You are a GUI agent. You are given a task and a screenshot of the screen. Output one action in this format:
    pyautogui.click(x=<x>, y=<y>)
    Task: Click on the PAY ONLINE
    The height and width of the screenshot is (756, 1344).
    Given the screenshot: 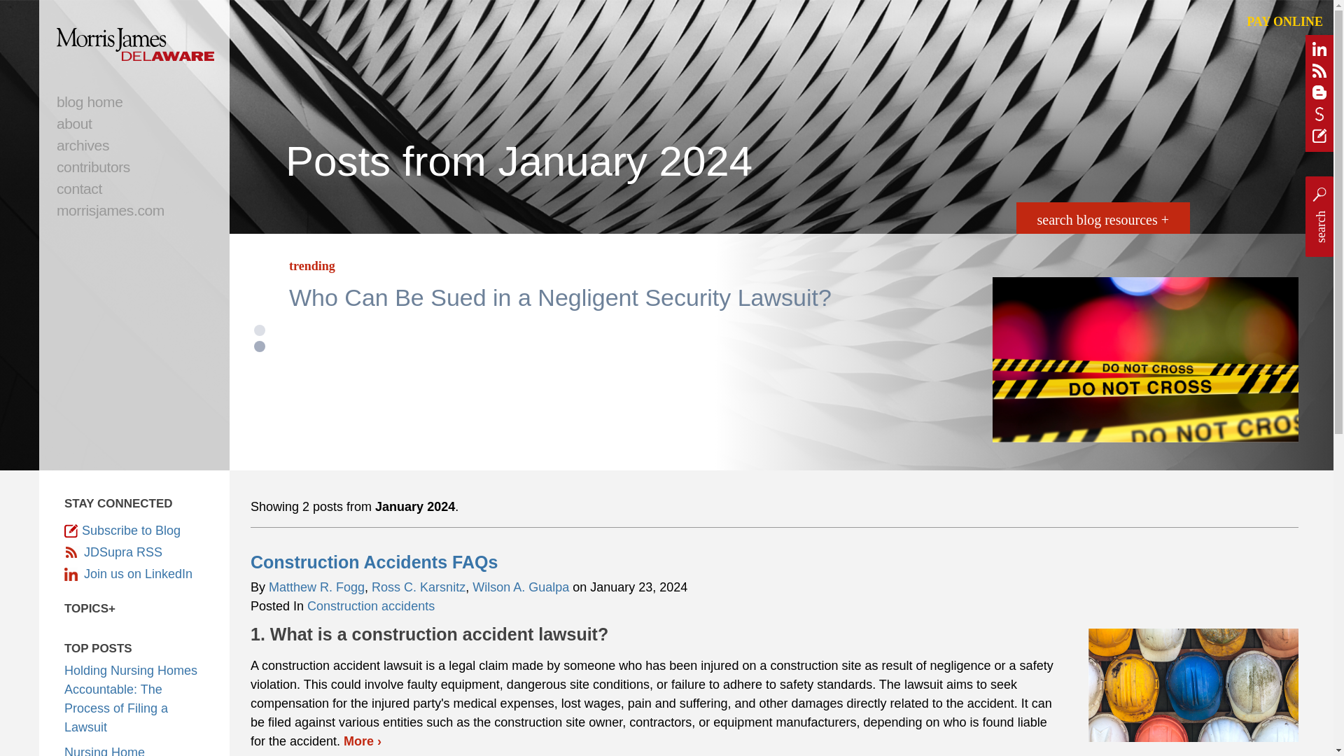 What is the action you would take?
    pyautogui.click(x=1284, y=22)
    